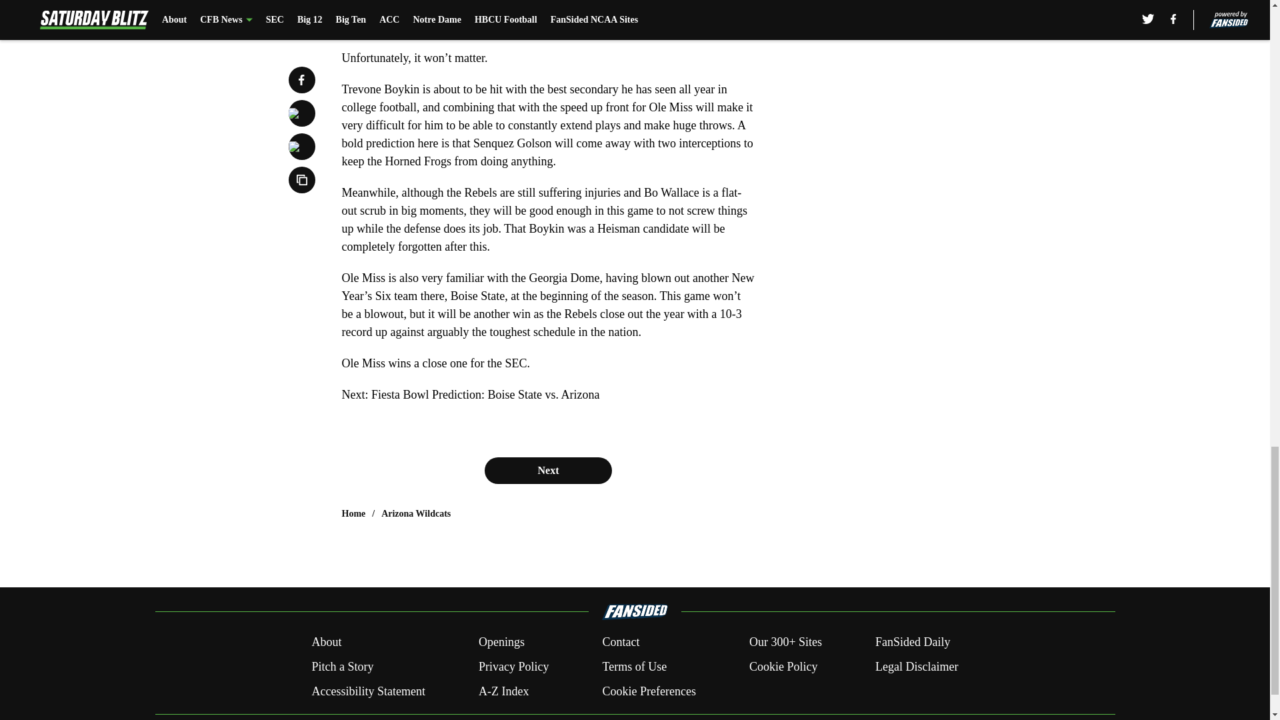 This screenshot has width=1280, height=720. Describe the element at coordinates (501, 643) in the screenshot. I see `Openings` at that location.